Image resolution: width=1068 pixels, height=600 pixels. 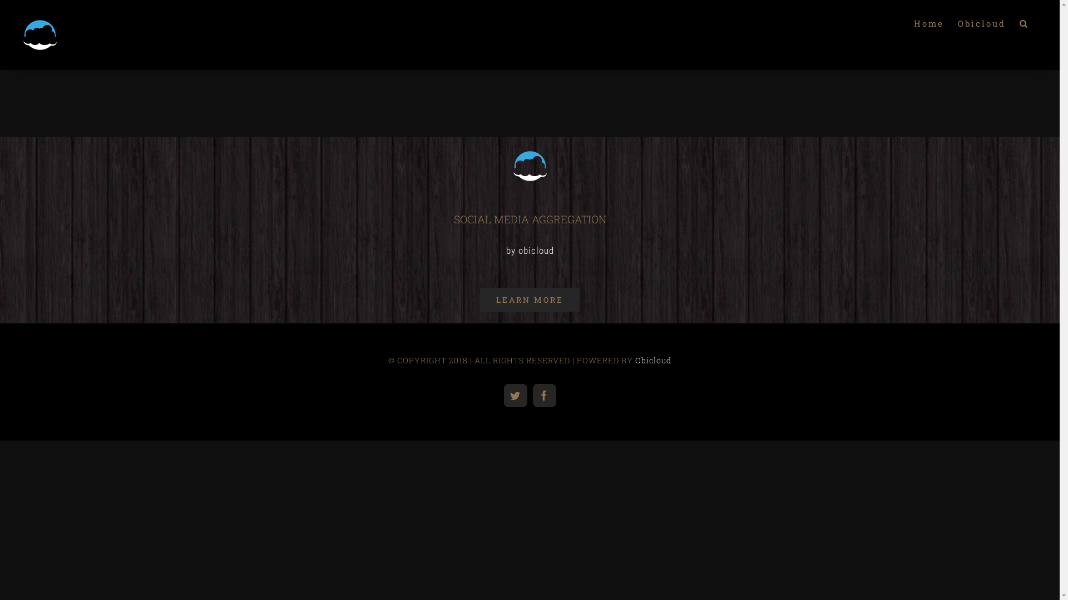 I want to click on LEARN MORE, so click(x=530, y=300).